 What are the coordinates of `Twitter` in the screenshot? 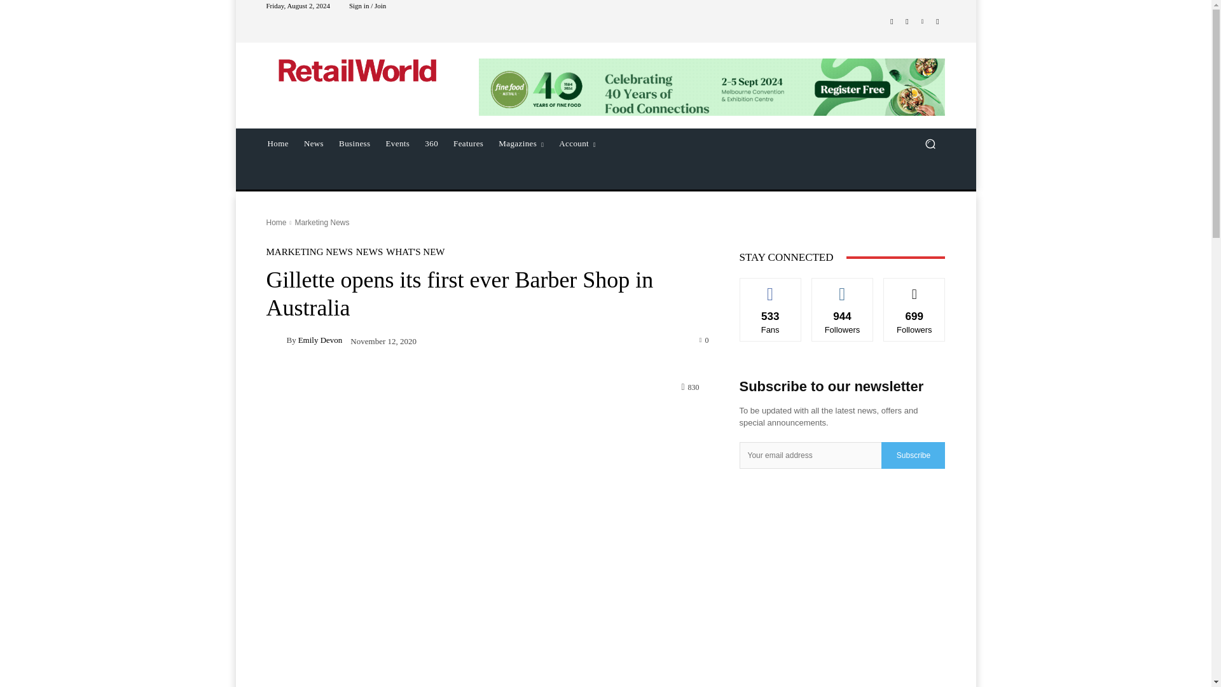 It's located at (937, 22).